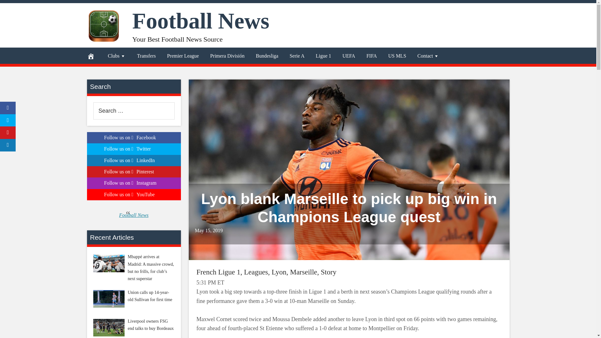 Image resolution: width=601 pixels, height=338 pixels. I want to click on Leagues, so click(256, 272).